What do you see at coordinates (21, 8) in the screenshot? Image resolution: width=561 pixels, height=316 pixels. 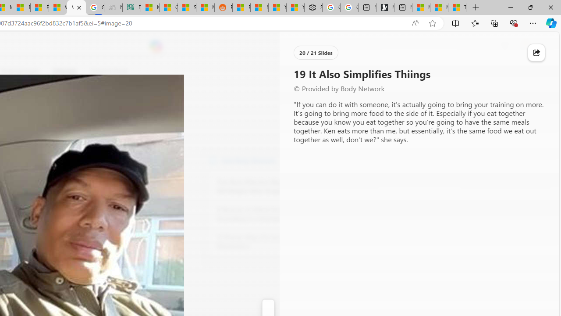 I see `14 Common Myths Debunked By Scientific Facts` at bounding box center [21, 8].